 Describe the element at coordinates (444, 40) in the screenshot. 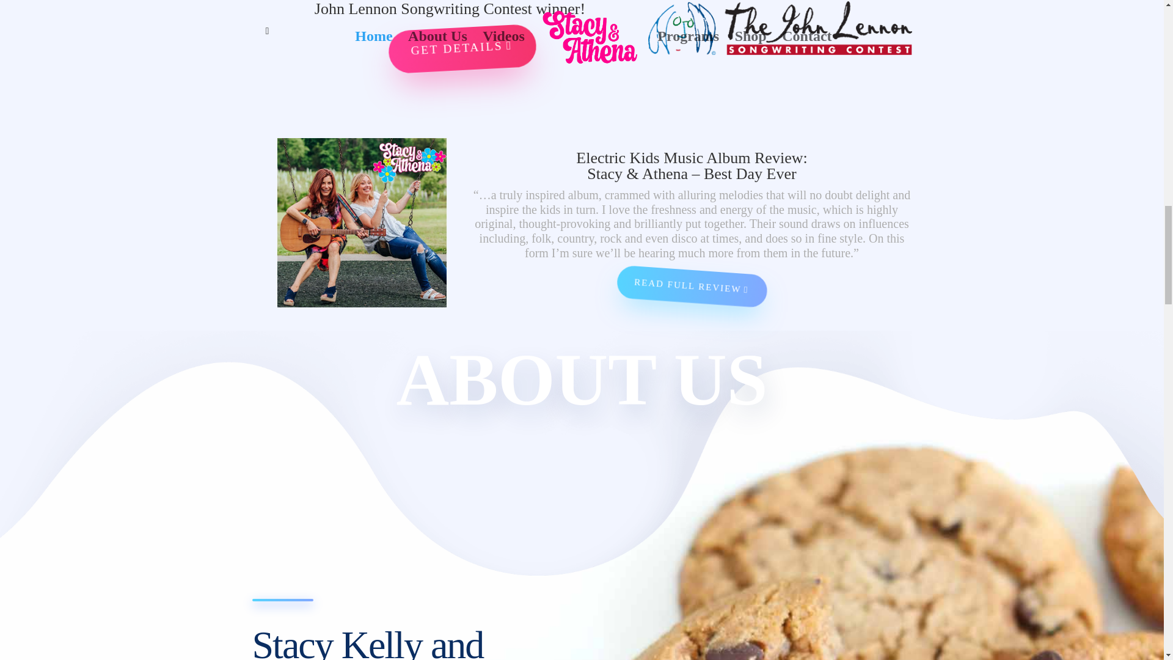

I see `GET DETAILS` at that location.